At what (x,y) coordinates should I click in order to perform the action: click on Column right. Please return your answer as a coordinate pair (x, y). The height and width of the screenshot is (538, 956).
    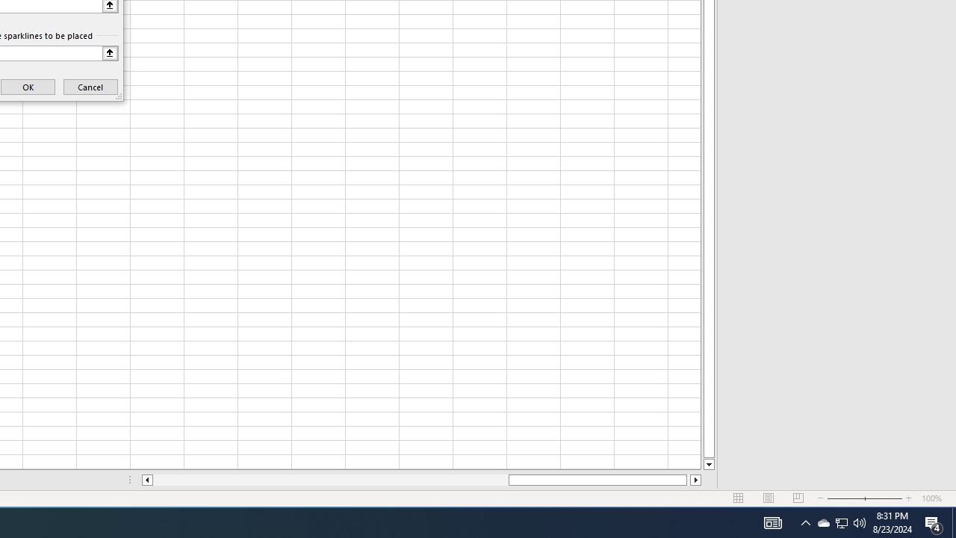
    Looking at the image, I should click on (696, 480).